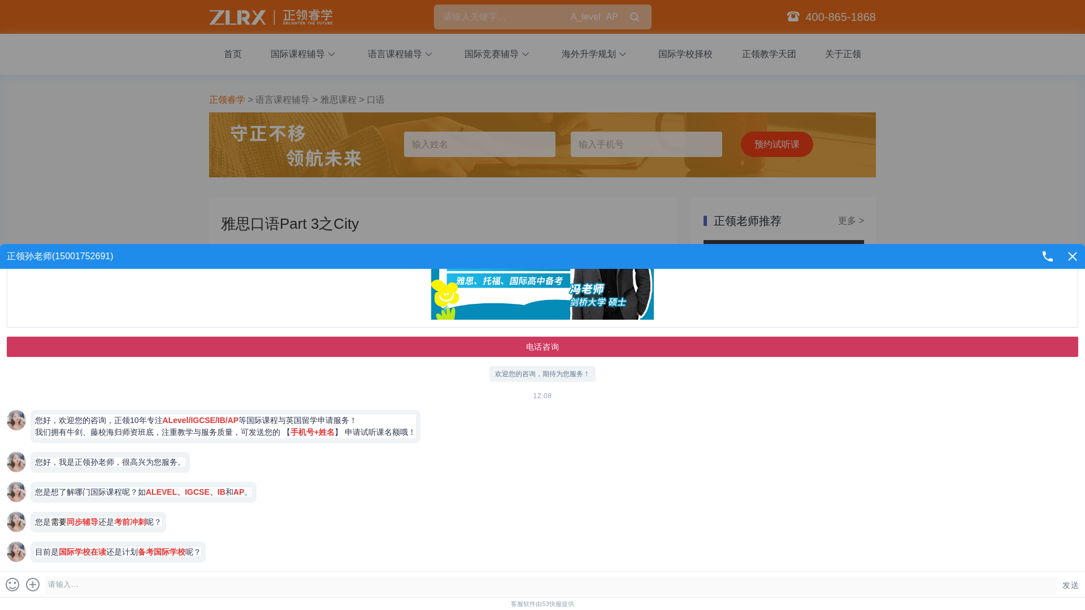 This screenshot has height=610, width=1085. I want to click on AP, so click(611, 17).